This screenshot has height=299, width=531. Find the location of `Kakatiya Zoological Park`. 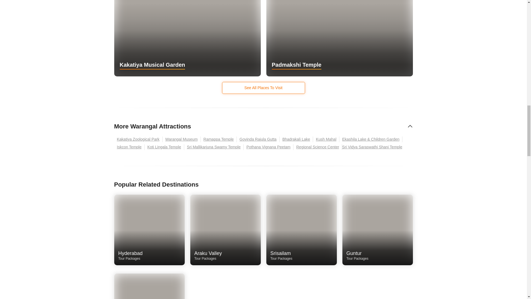

Kakatiya Zoological Park is located at coordinates (164, 147).